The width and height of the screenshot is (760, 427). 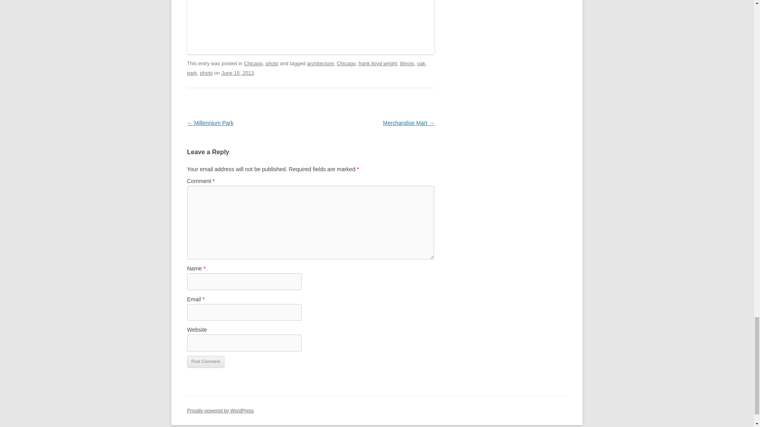 What do you see at coordinates (237, 73) in the screenshot?
I see `June 15, 2013` at bounding box center [237, 73].